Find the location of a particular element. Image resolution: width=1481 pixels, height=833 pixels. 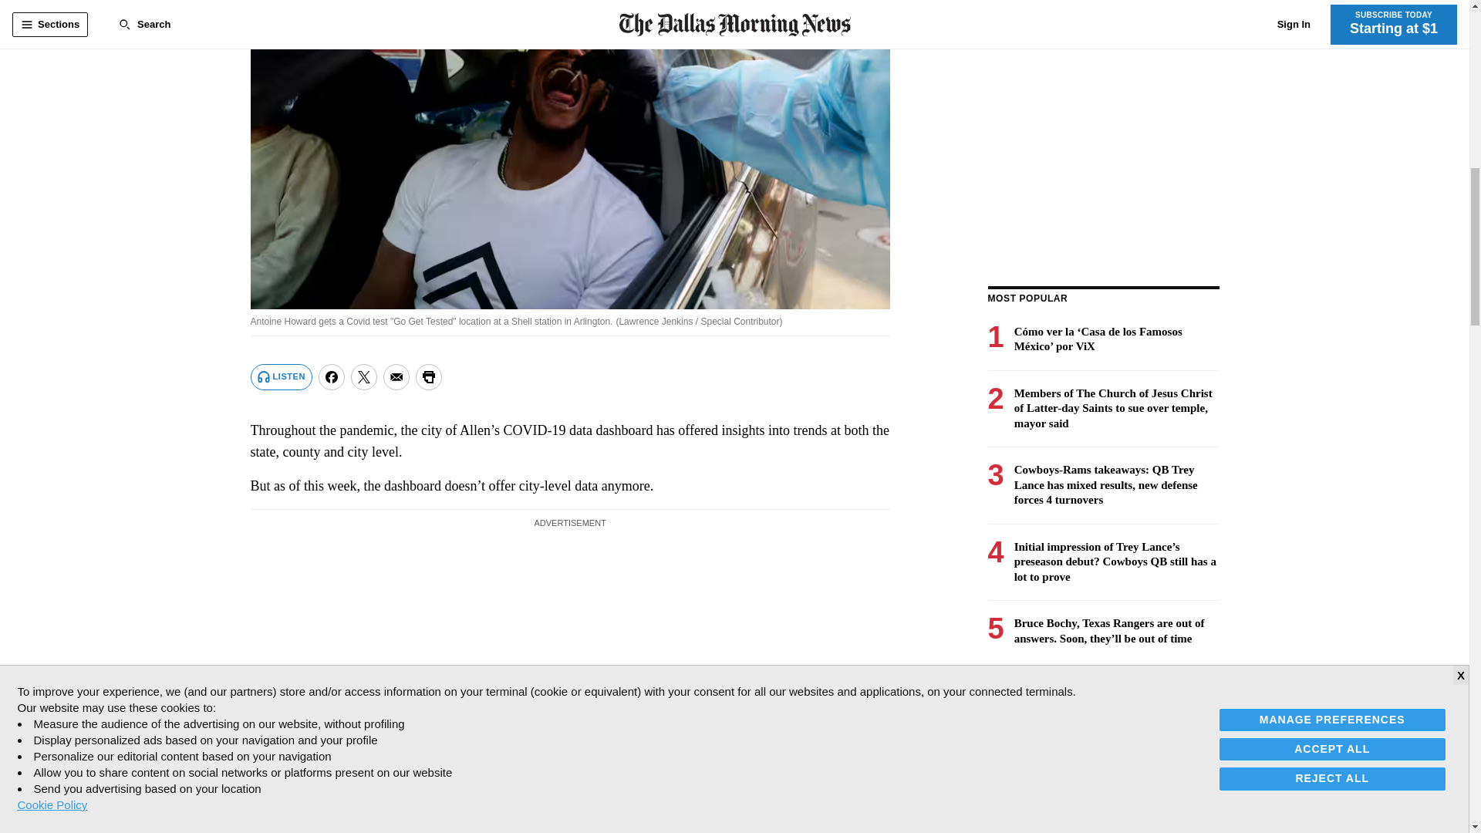

Print is located at coordinates (429, 376).